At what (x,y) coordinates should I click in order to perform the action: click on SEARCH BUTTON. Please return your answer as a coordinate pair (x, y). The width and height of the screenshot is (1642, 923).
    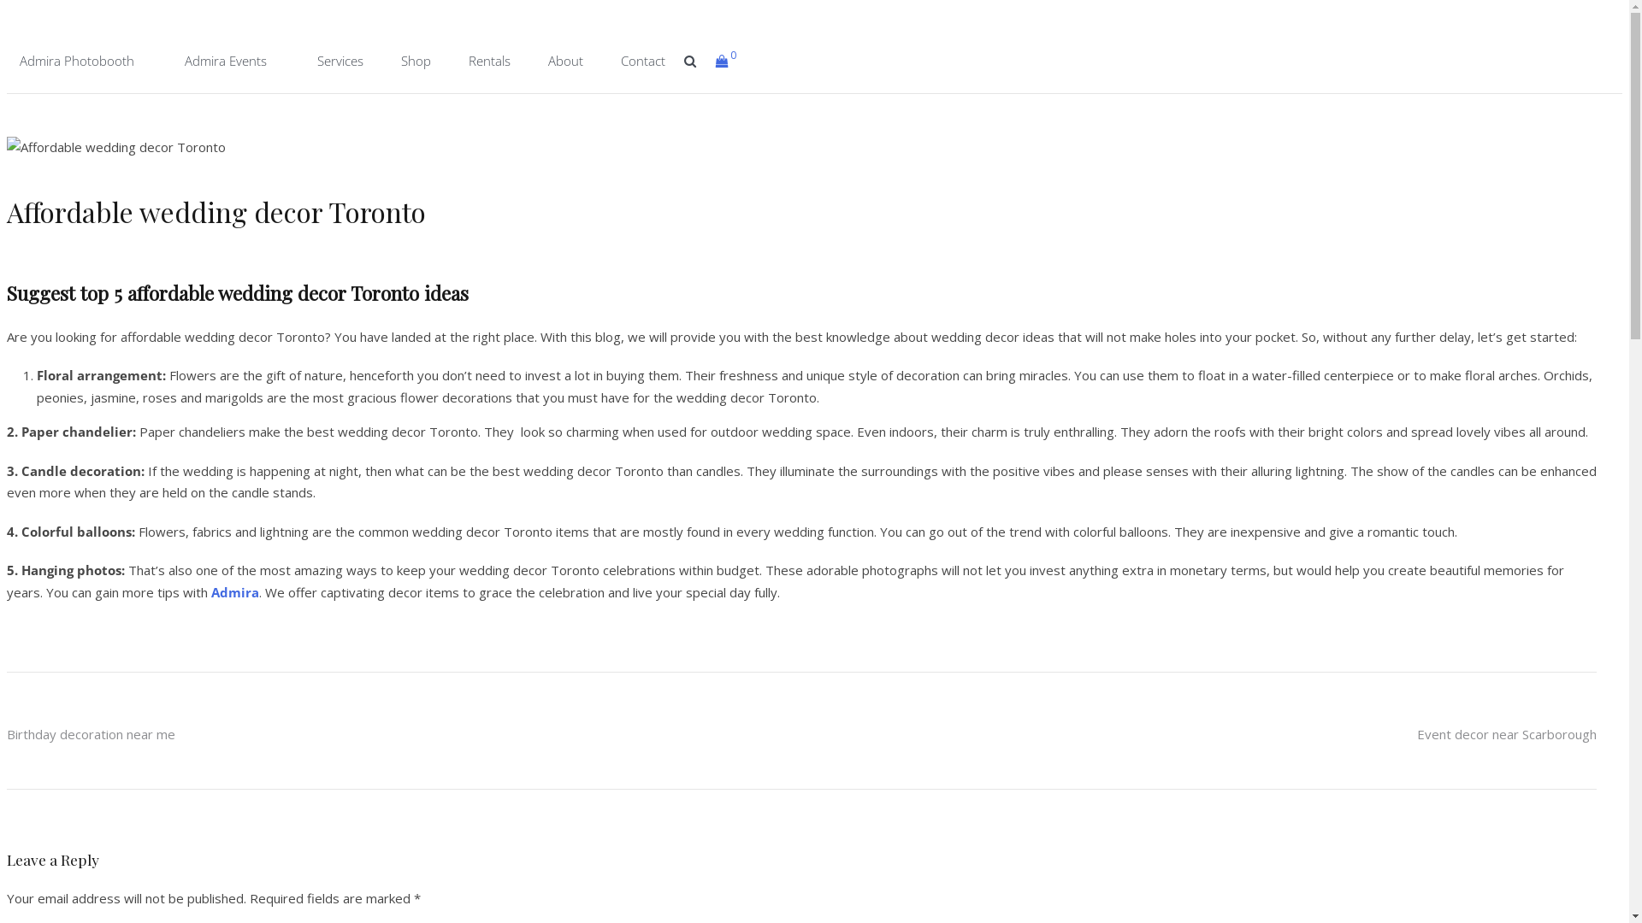
    Looking at the image, I should click on (691, 61).